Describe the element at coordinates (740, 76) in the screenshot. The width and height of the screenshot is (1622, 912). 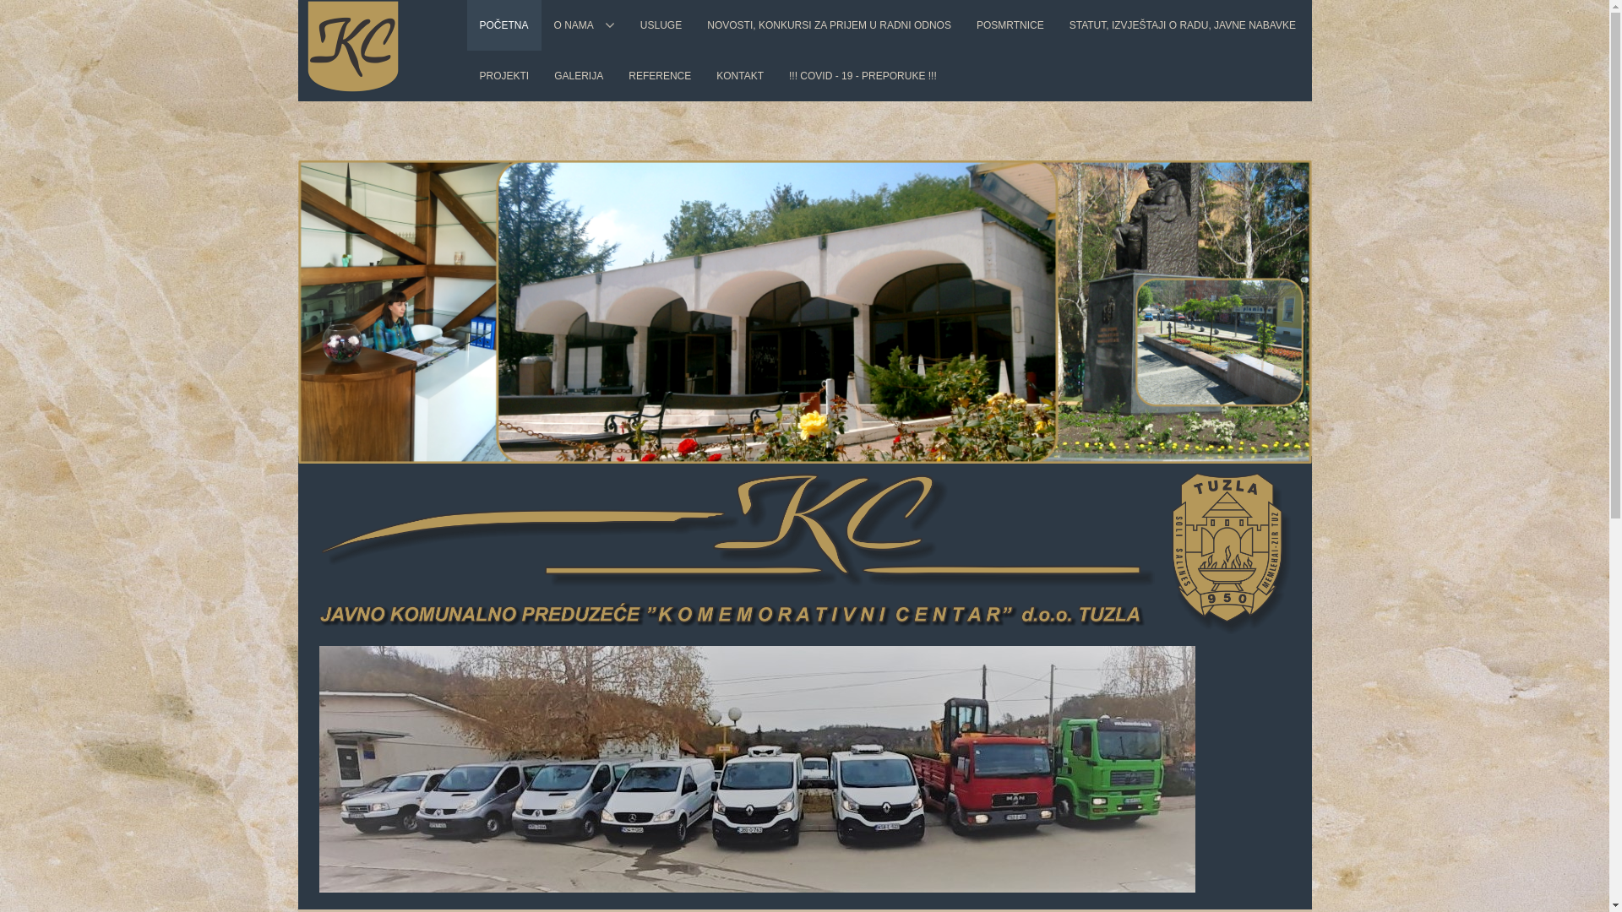
I see `KONTAKT` at that location.